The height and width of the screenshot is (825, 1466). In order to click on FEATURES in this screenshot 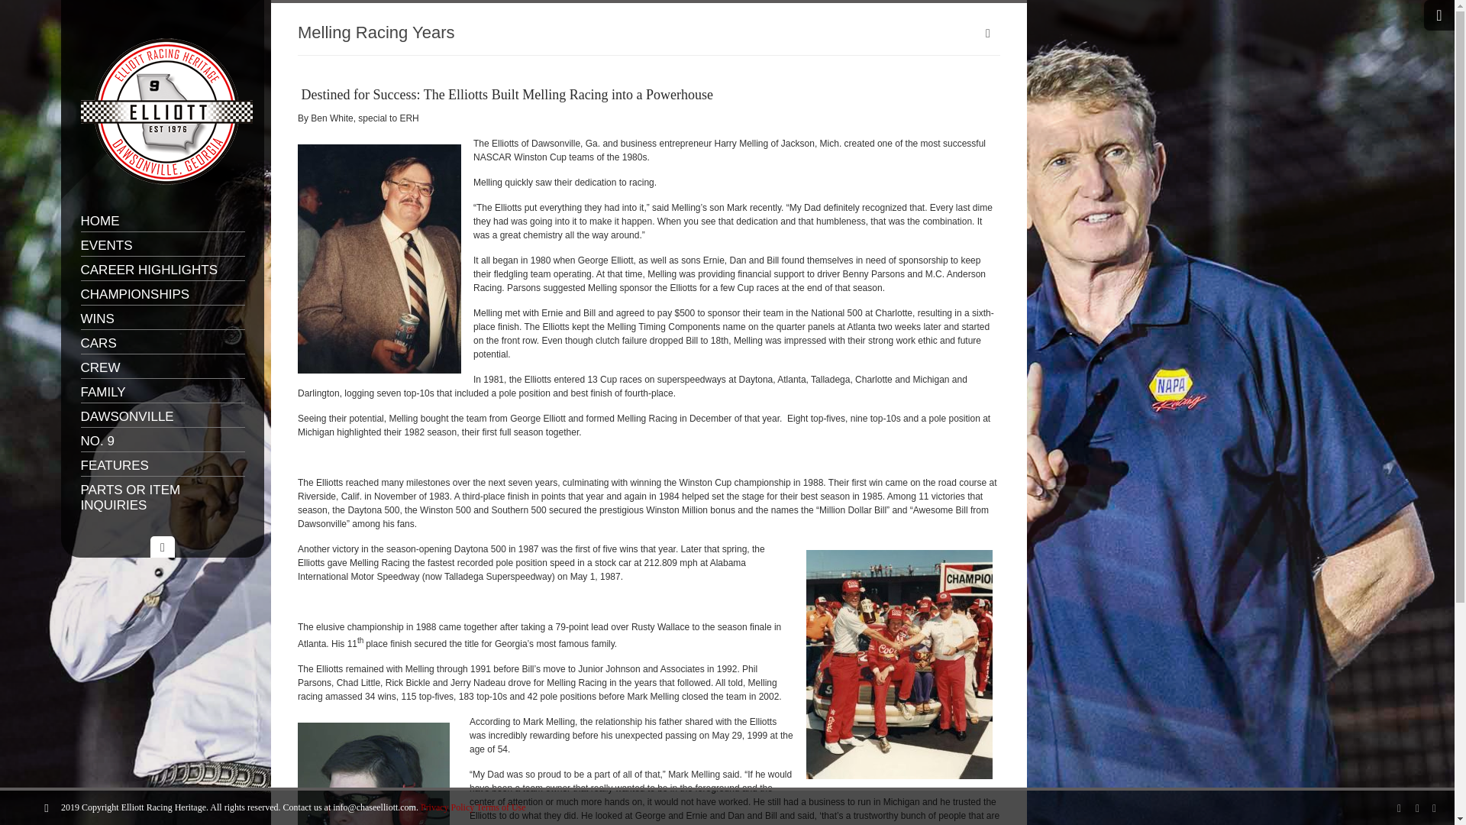, I will do `click(162, 466)`.